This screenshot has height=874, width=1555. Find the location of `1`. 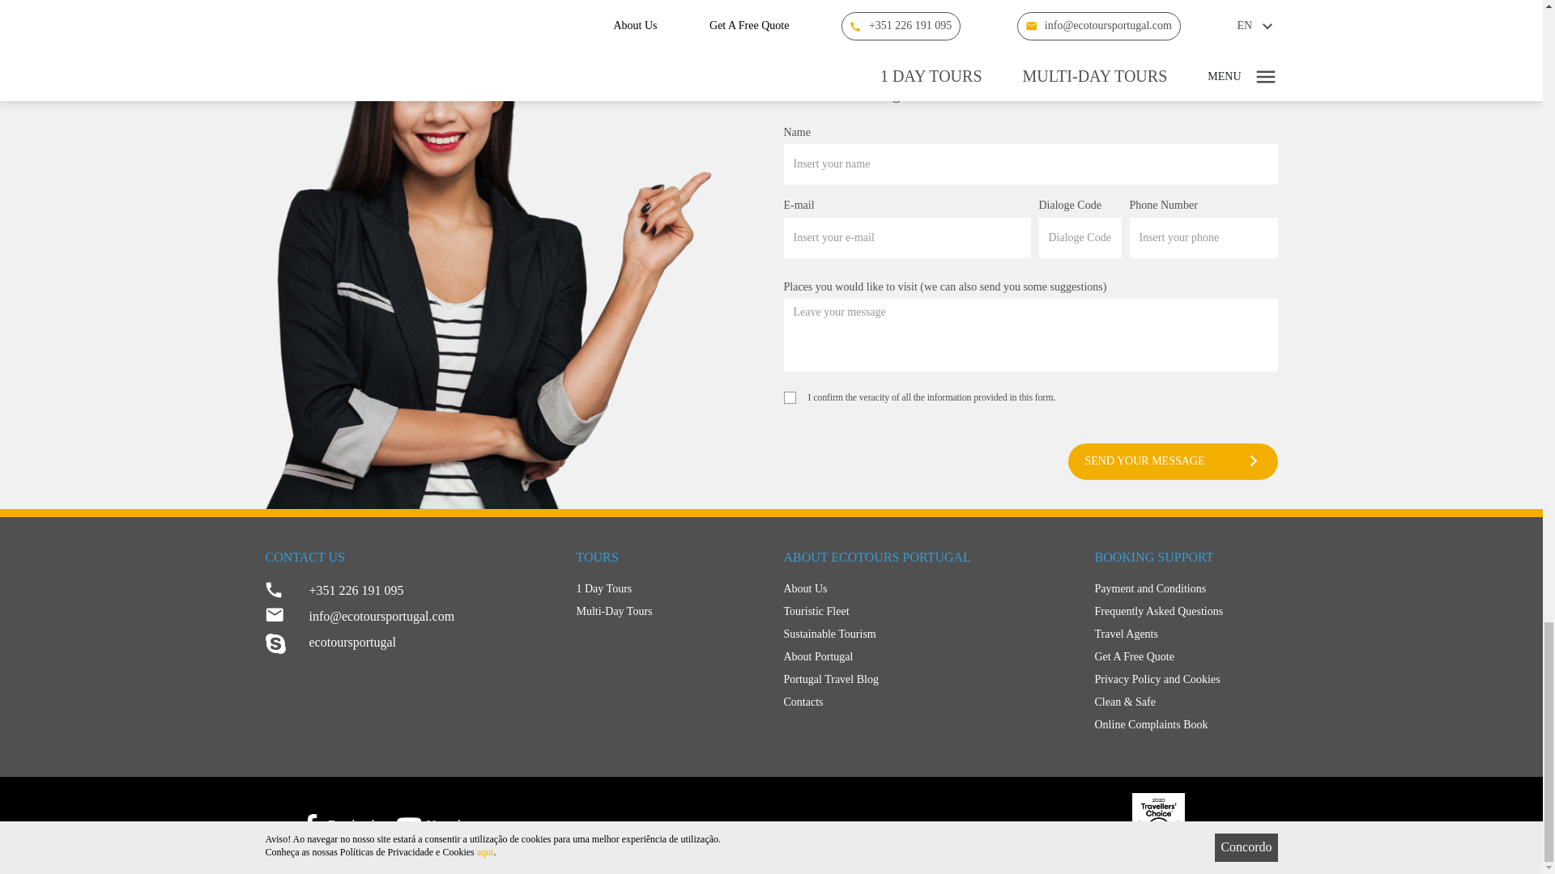

1 is located at coordinates (790, 397).